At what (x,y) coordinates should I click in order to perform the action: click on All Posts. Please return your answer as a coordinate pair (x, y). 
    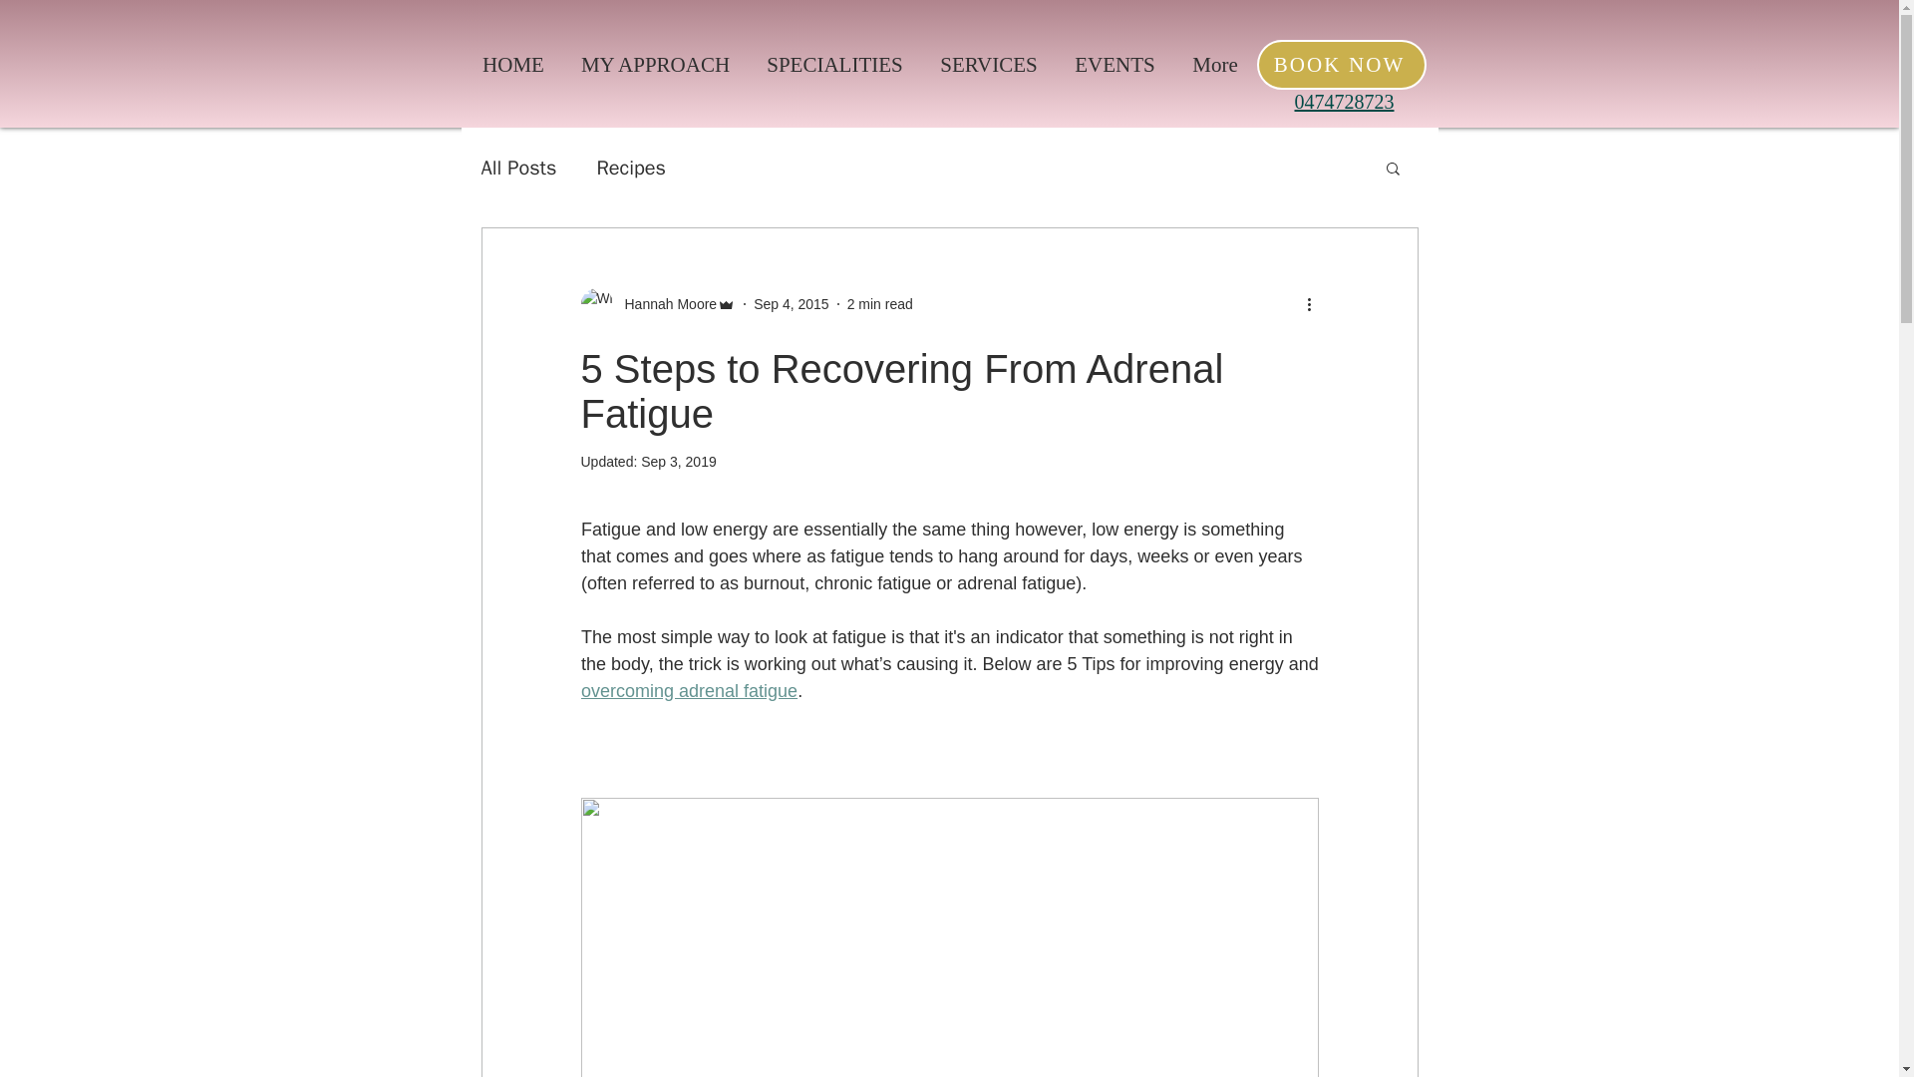
    Looking at the image, I should click on (518, 168).